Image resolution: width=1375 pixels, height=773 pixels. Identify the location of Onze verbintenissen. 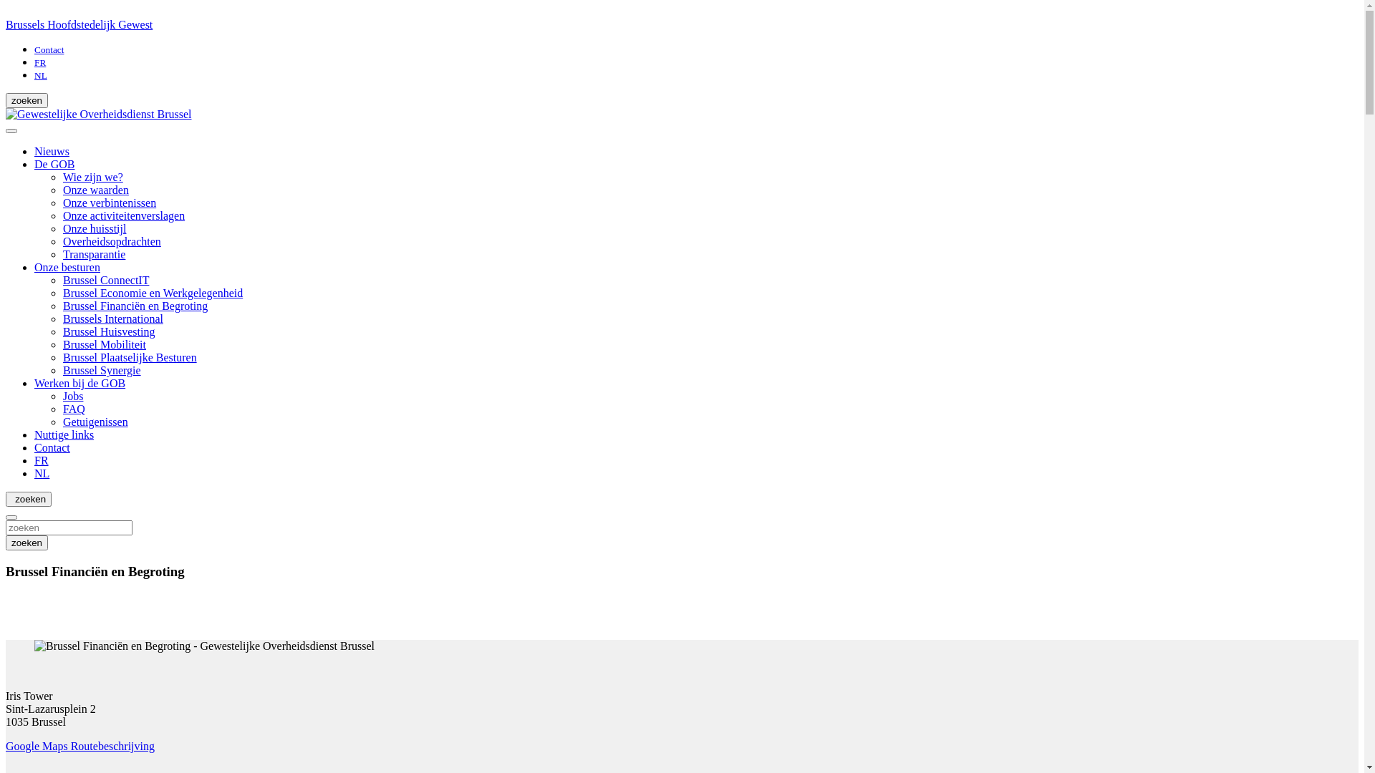
(110, 203).